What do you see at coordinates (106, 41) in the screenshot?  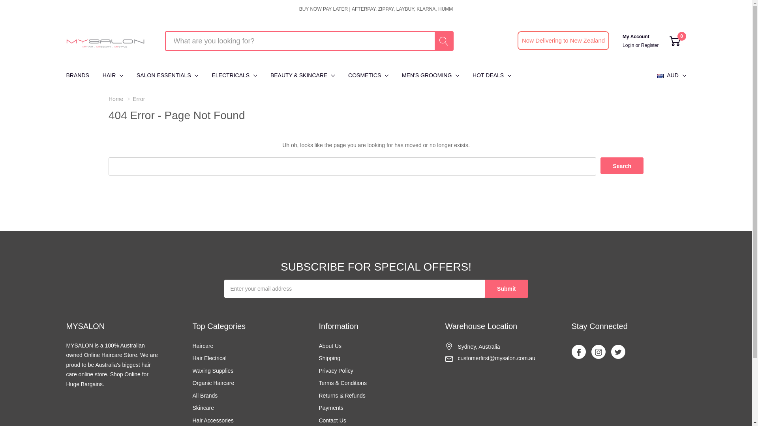 I see `MYSALON` at bounding box center [106, 41].